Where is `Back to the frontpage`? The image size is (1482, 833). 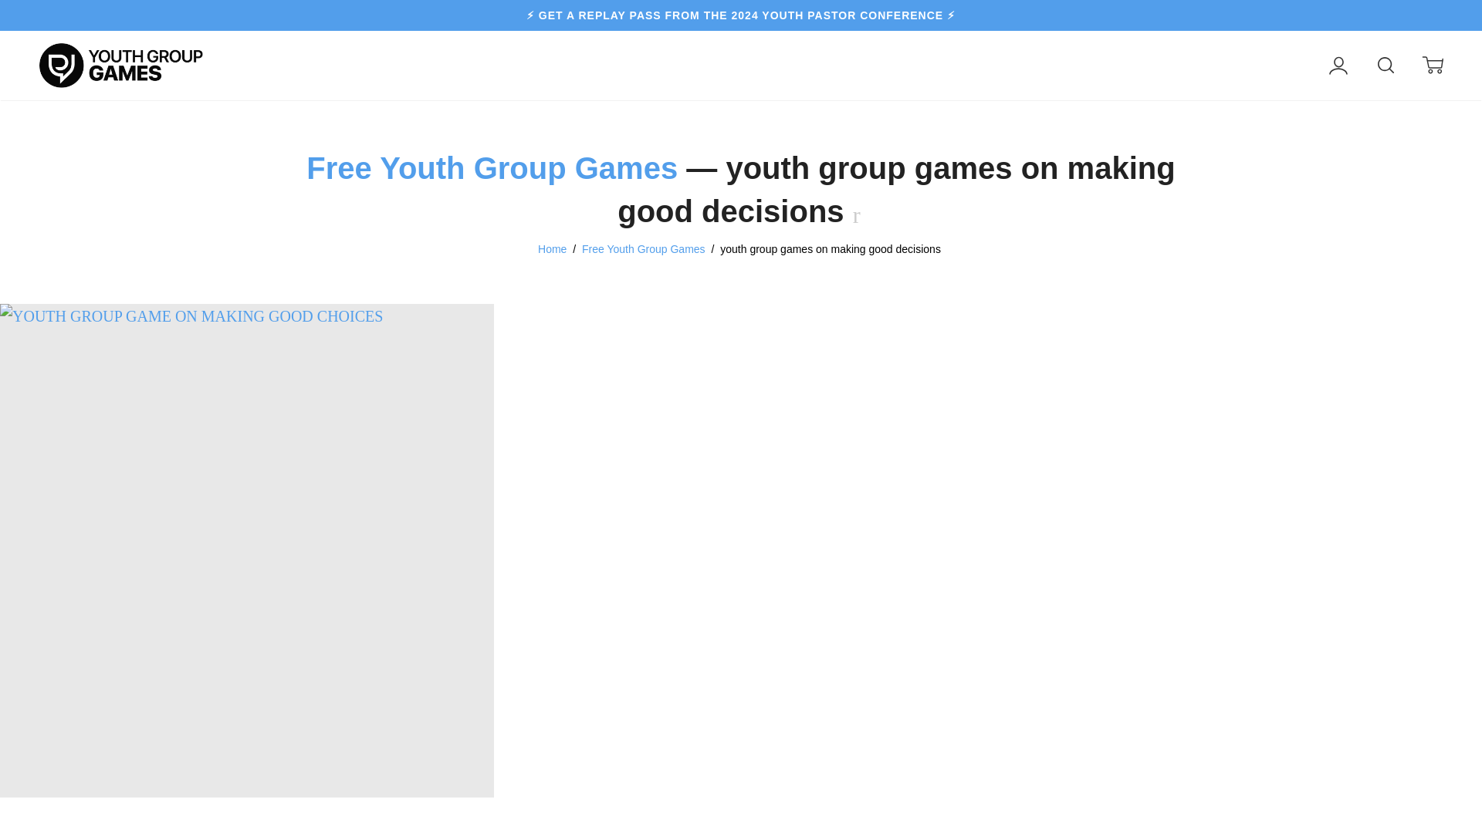 Back to the frontpage is located at coordinates (553, 248).